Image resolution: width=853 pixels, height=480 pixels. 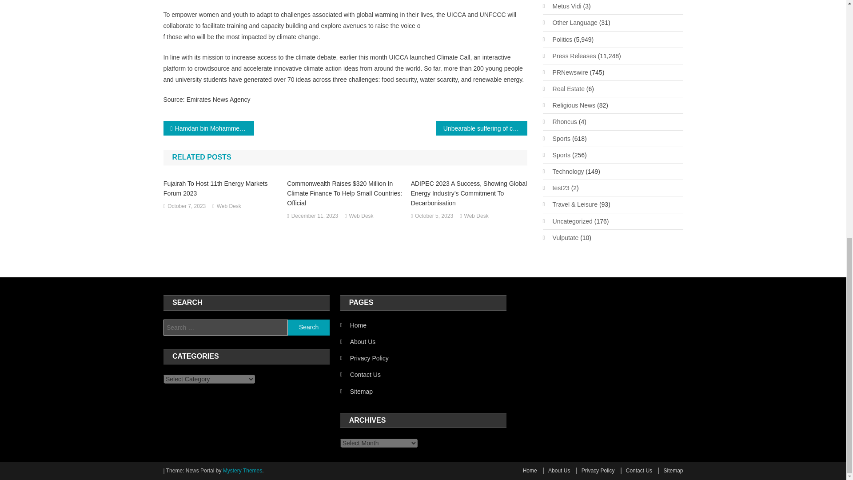 I want to click on Search, so click(x=308, y=327).